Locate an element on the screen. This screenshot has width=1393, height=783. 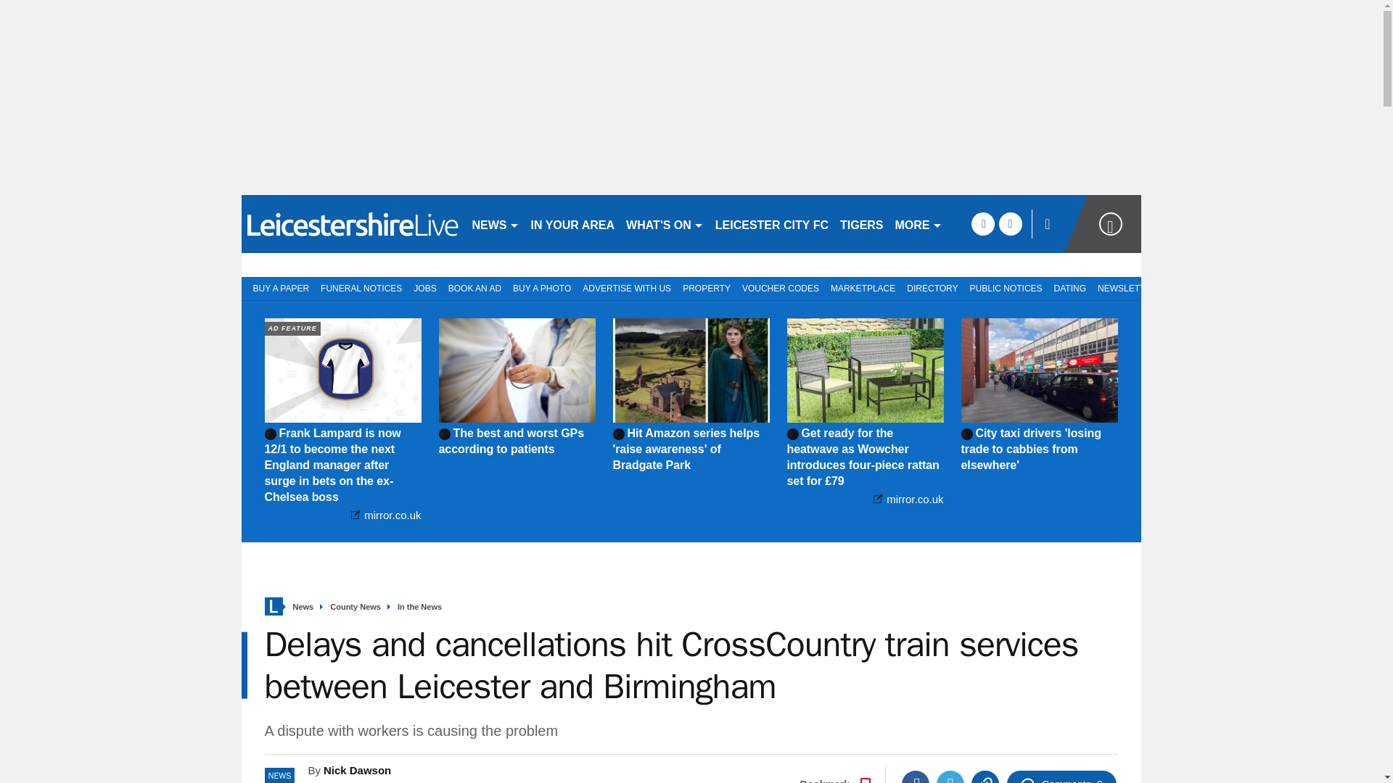
WHAT'S ON is located at coordinates (665, 223).